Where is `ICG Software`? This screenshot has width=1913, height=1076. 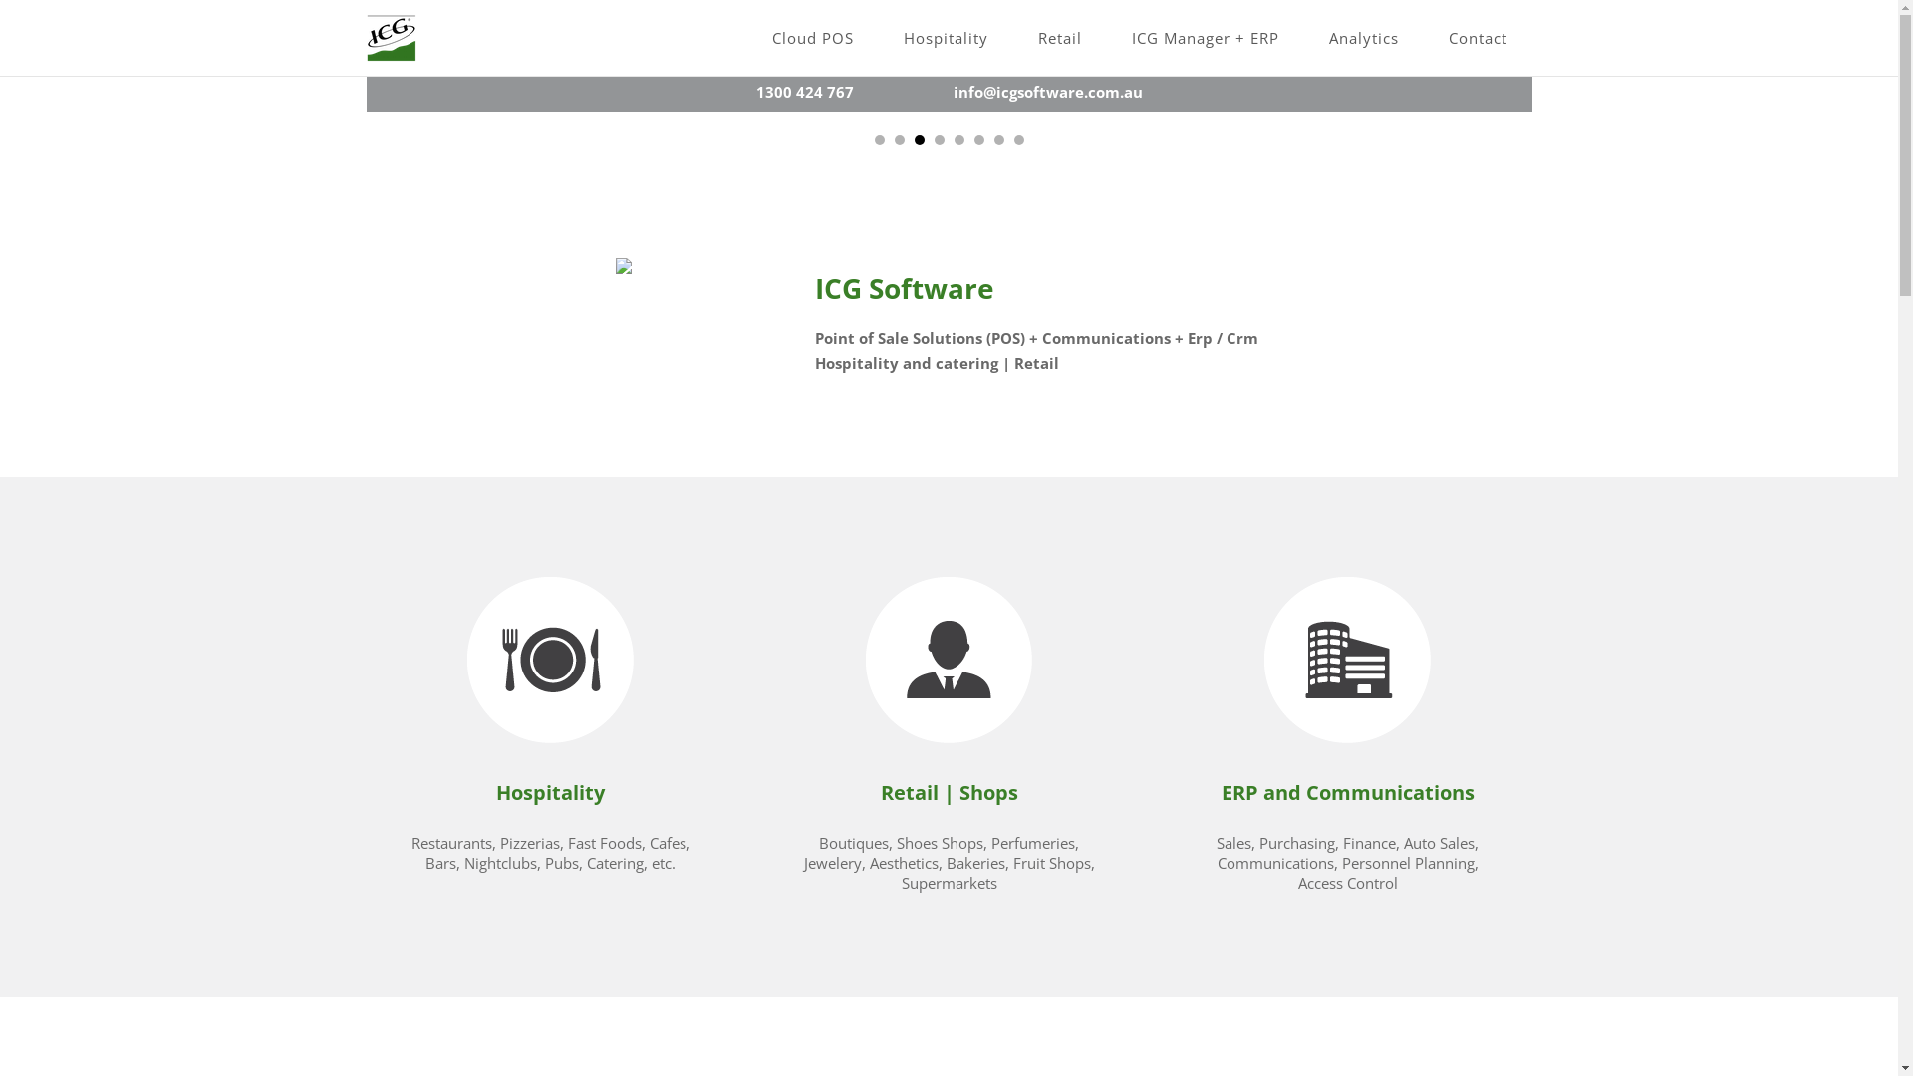 ICG Software is located at coordinates (392, 38).